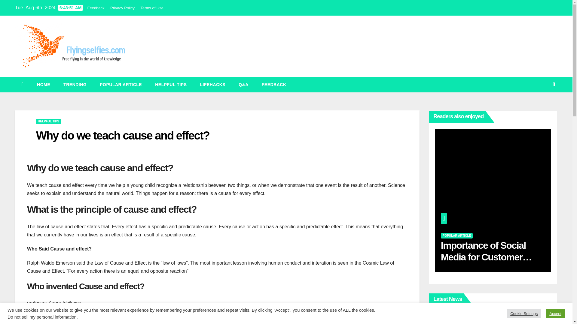  I want to click on Helpful tips, so click(171, 84).